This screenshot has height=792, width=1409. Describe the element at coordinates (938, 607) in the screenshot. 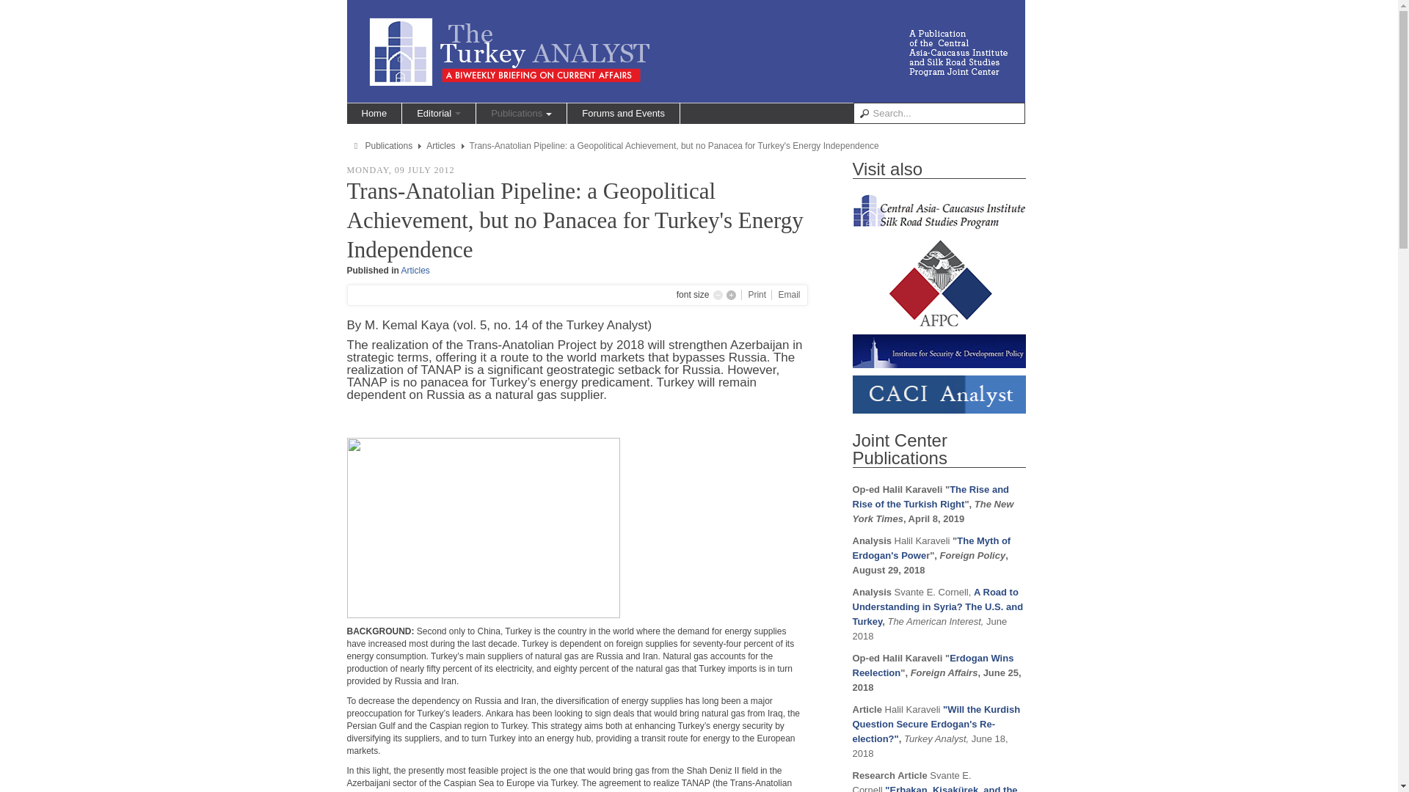

I see `A Road to Understanding in Syria? The U.S. and Turkey` at that location.